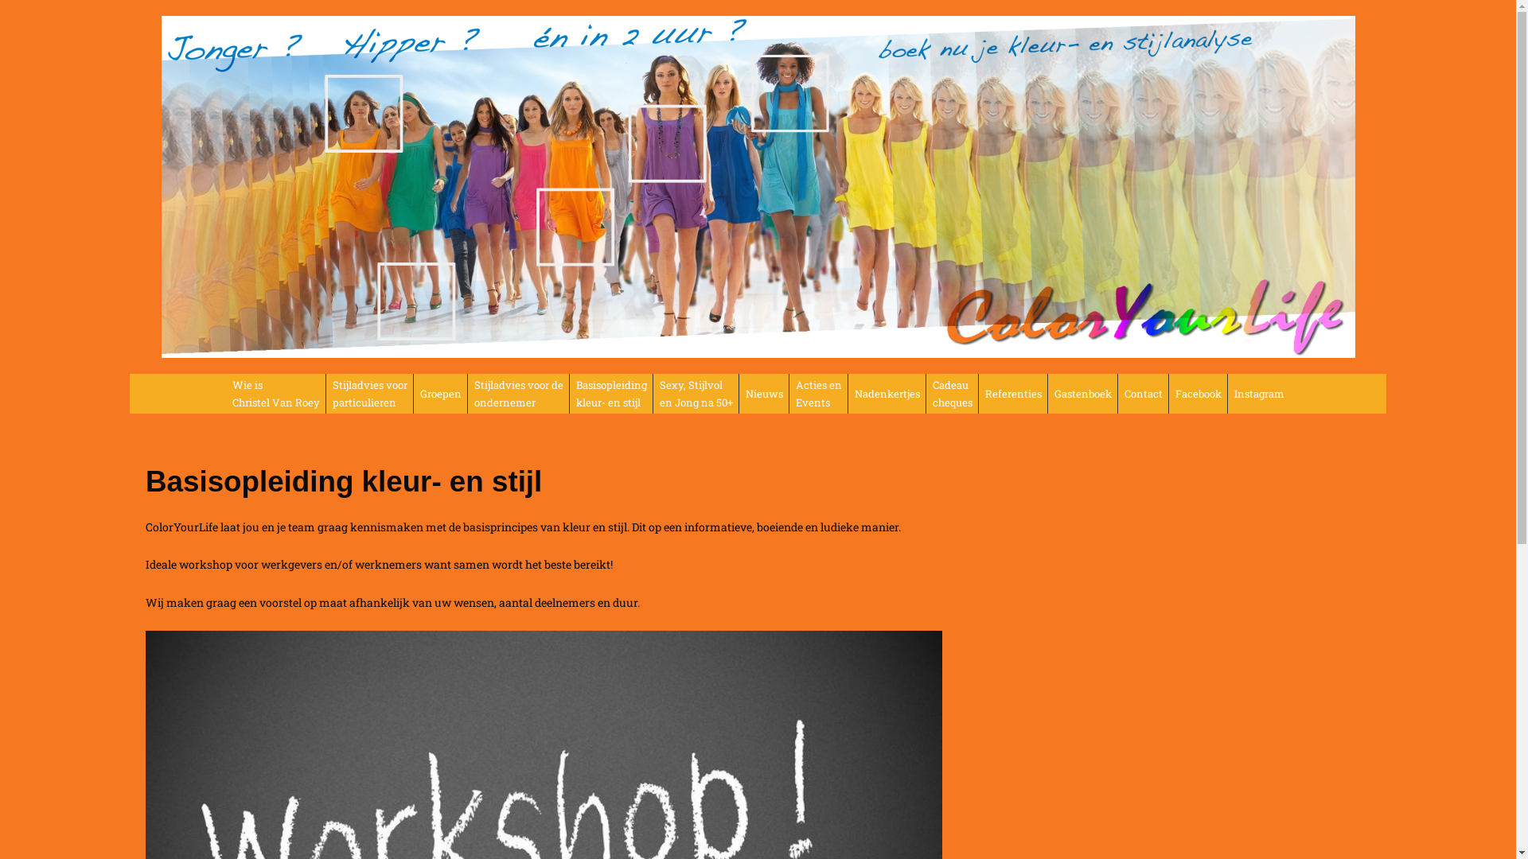 The width and height of the screenshot is (1528, 859). What do you see at coordinates (818, 394) in the screenshot?
I see `Acties en
Events` at bounding box center [818, 394].